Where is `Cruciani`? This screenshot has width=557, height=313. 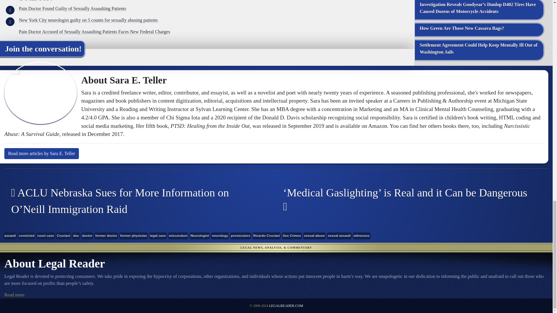 Cruciani is located at coordinates (64, 236).